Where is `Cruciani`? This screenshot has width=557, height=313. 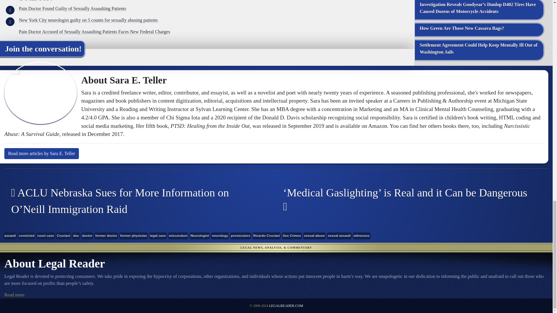 Cruciani is located at coordinates (64, 236).